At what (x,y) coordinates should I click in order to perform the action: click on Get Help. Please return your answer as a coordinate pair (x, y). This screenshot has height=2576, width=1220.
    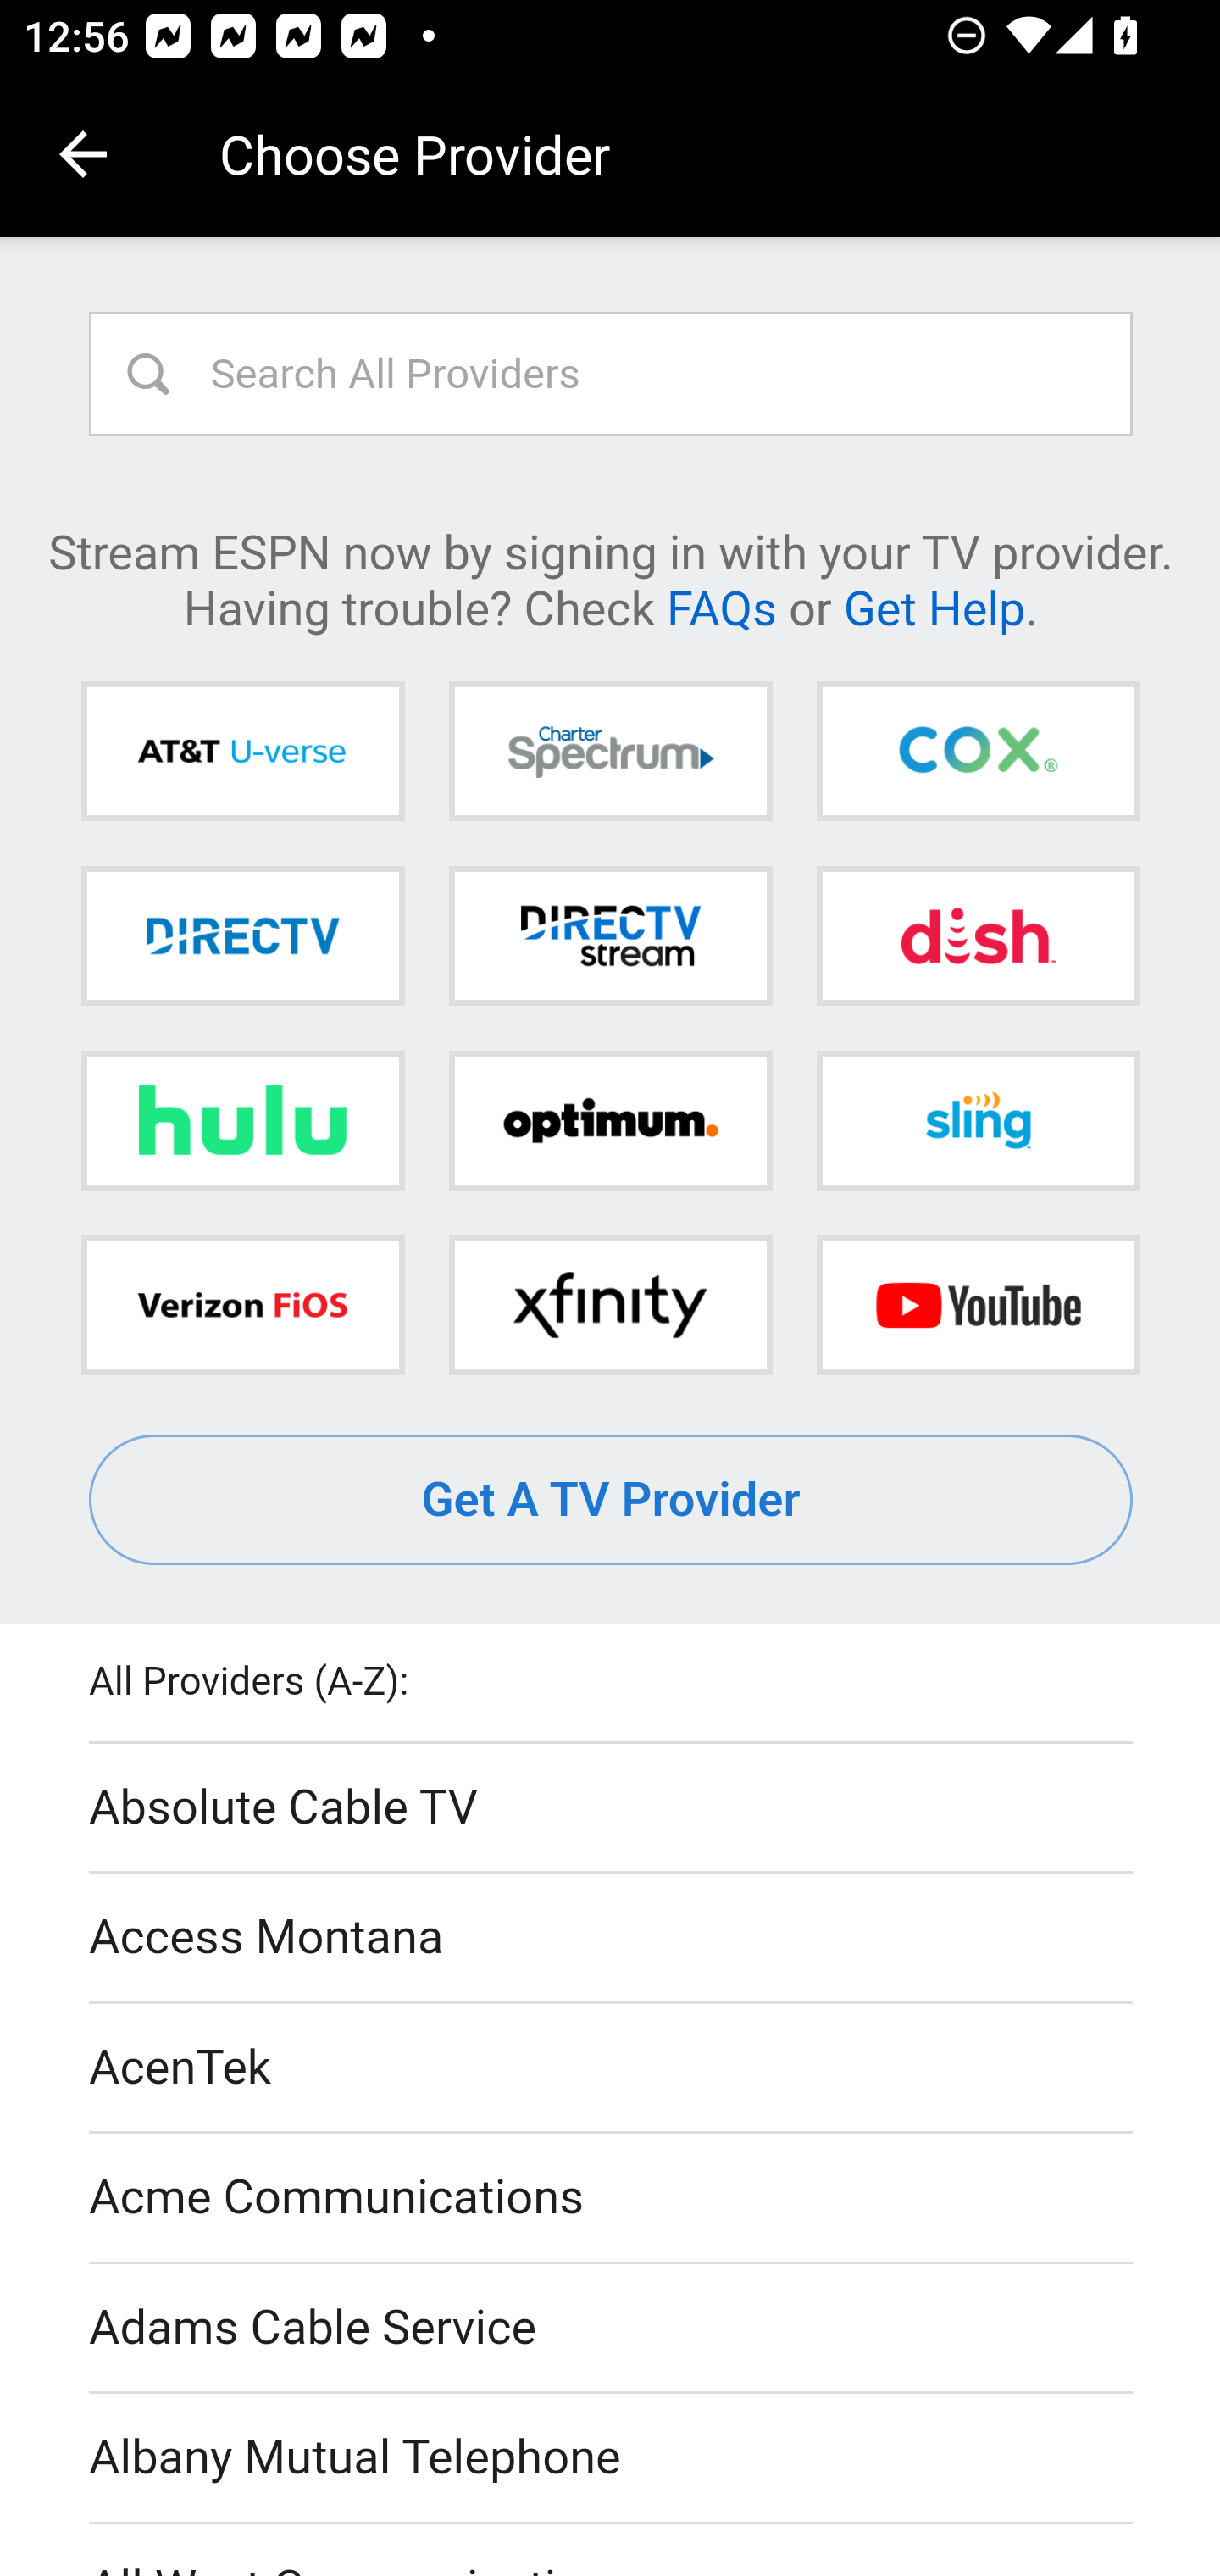
    Looking at the image, I should click on (934, 606).